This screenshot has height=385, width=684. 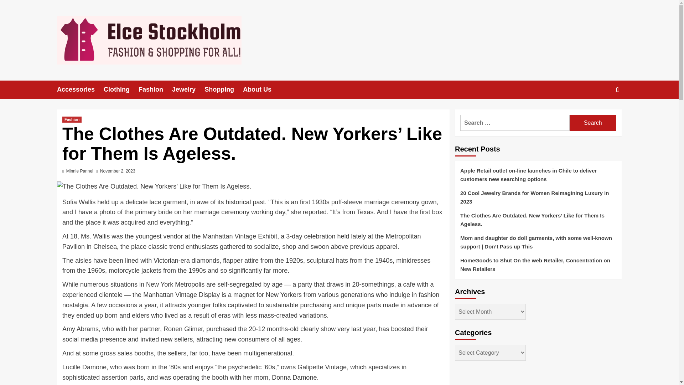 I want to click on Search, so click(x=593, y=123).